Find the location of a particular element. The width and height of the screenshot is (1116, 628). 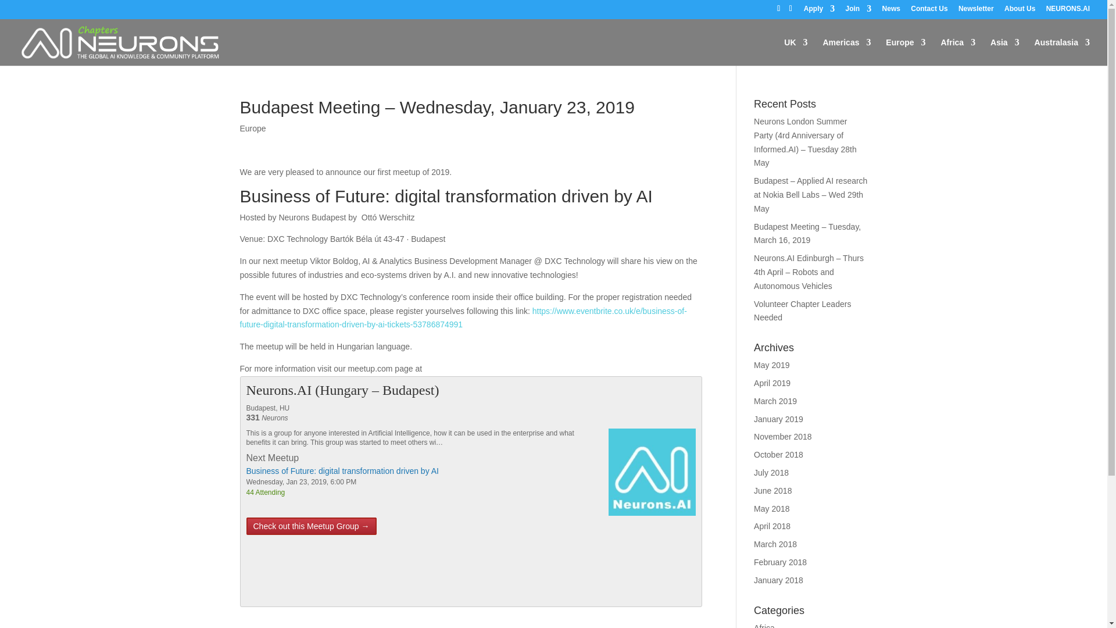

Contact Us is located at coordinates (929, 11).